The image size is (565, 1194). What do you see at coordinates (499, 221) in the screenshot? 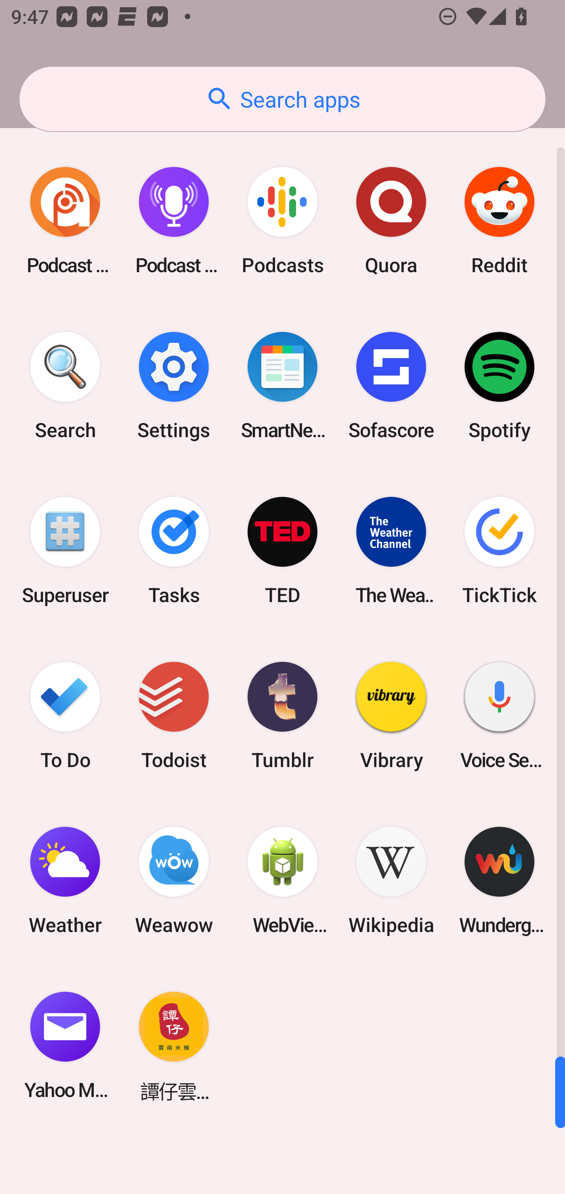
I see `Reddit` at bounding box center [499, 221].